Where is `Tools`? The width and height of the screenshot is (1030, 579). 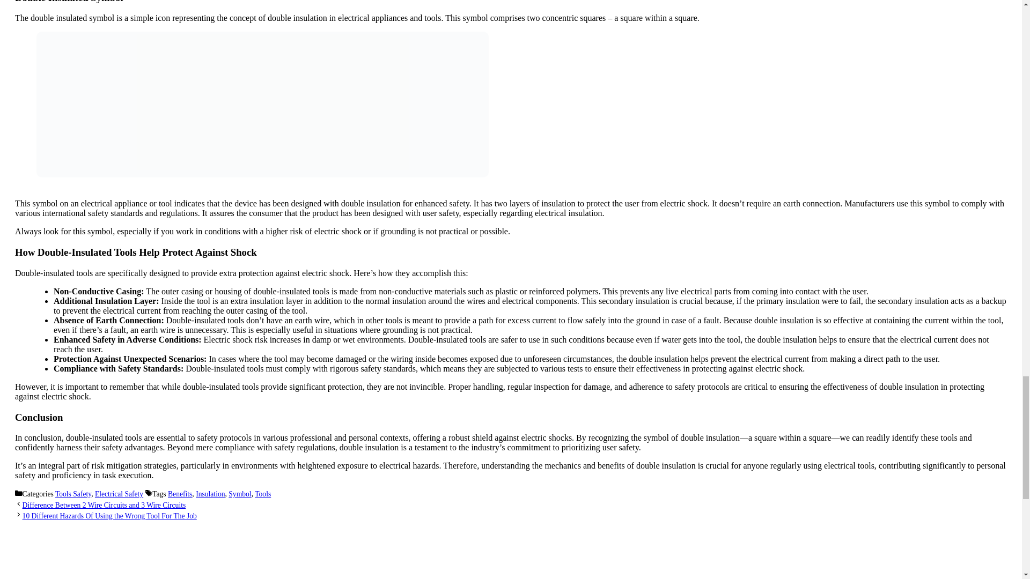 Tools is located at coordinates (262, 493).